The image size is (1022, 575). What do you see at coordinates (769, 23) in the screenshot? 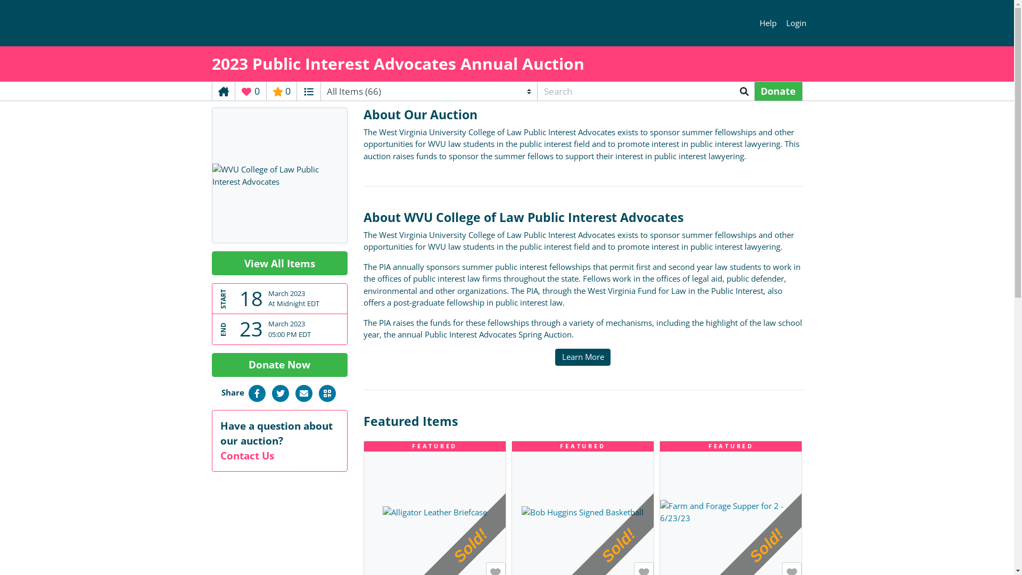
I see `Help` at bounding box center [769, 23].